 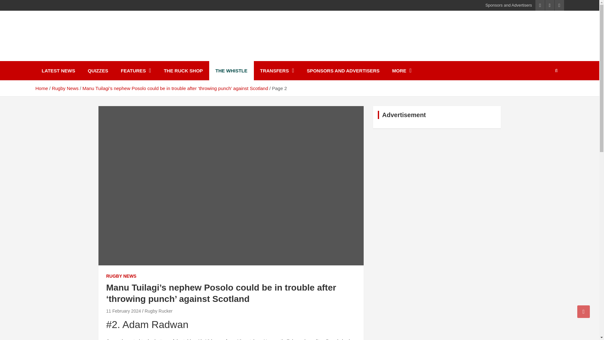 I want to click on RUGBY NEWS, so click(x=121, y=276).